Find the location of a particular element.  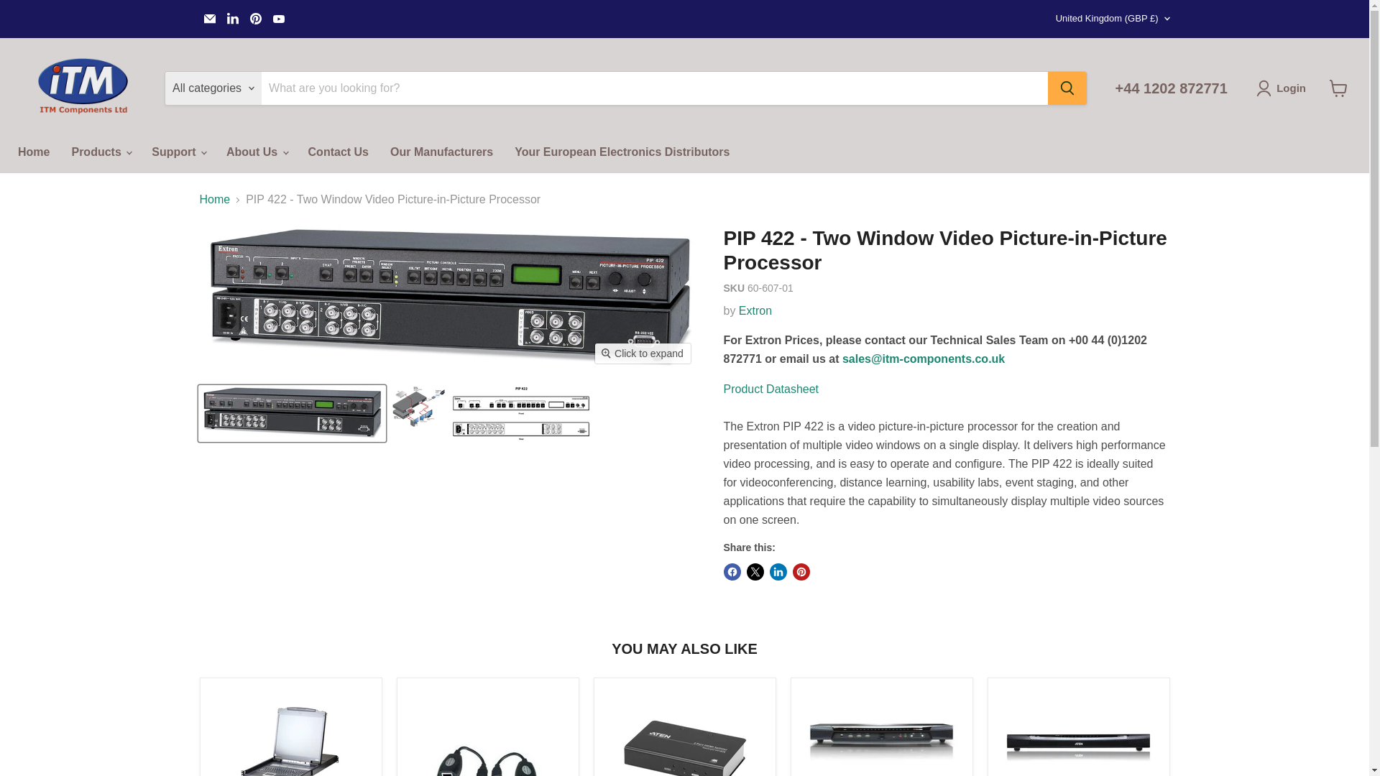

LinkedIn is located at coordinates (232, 18).